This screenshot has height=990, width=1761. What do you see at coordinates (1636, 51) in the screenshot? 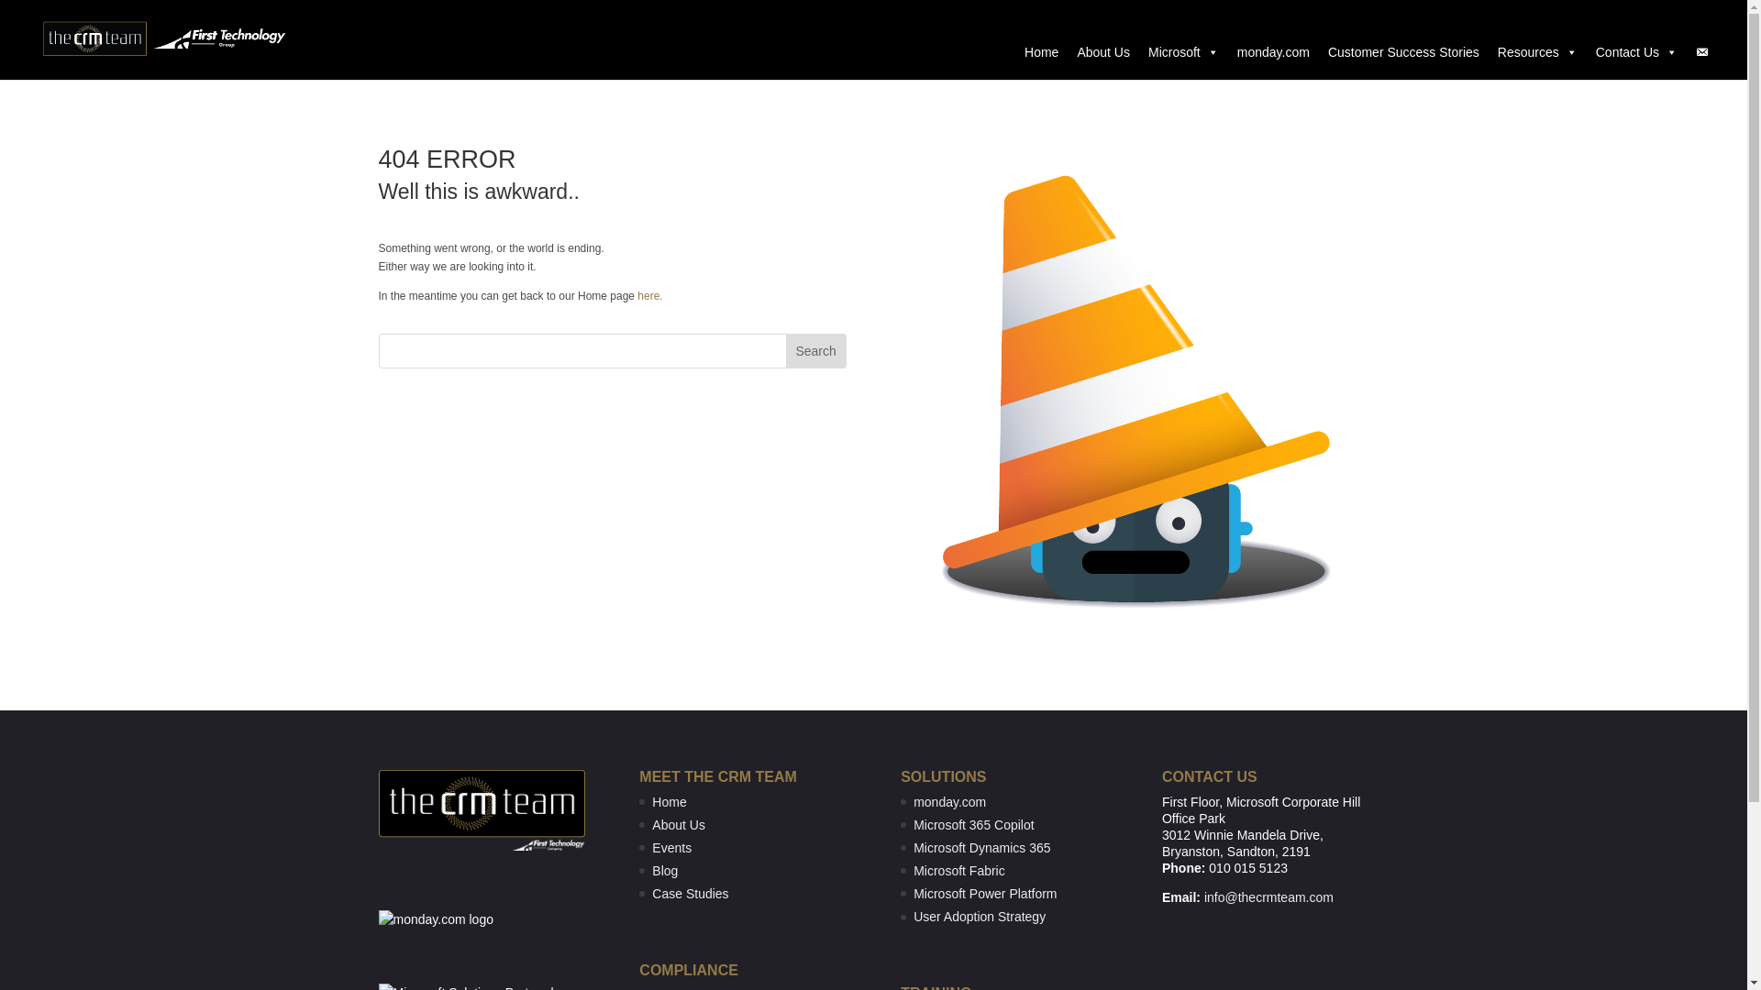
I see `Contact Us` at bounding box center [1636, 51].